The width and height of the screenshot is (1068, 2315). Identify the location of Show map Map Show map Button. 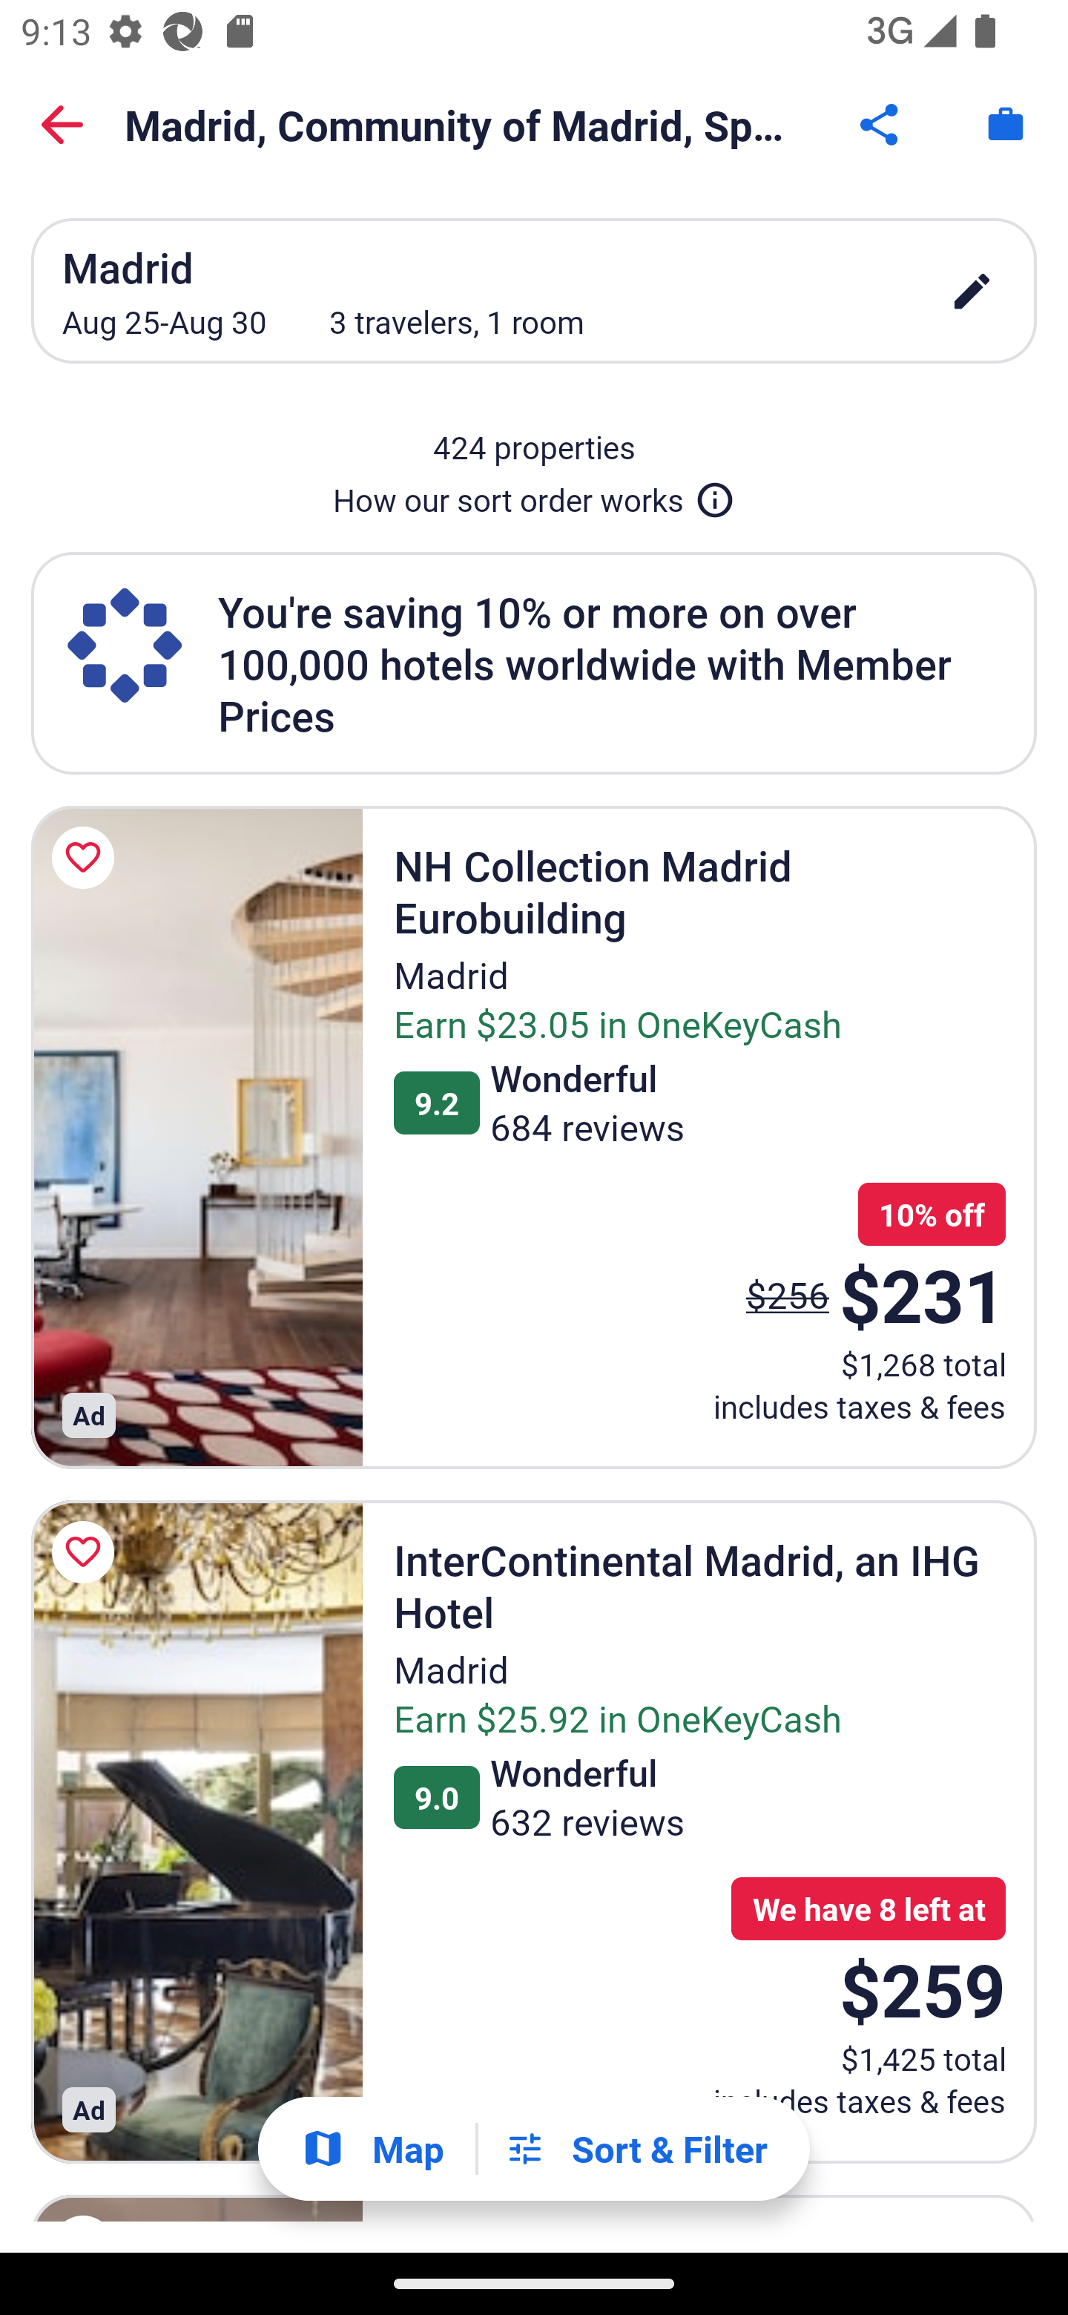
(372, 2149).